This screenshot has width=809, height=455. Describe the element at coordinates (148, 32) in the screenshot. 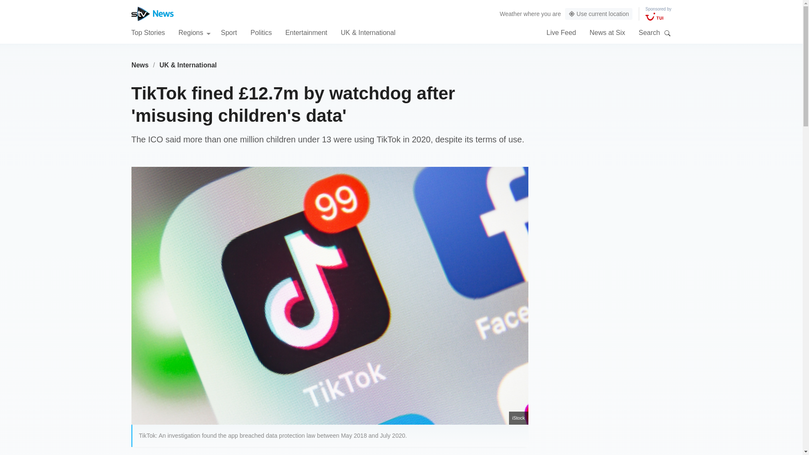

I see `Top Stories` at that location.